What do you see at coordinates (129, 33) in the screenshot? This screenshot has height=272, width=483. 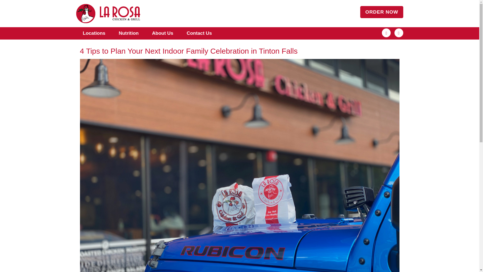 I see `Nutrition` at bounding box center [129, 33].